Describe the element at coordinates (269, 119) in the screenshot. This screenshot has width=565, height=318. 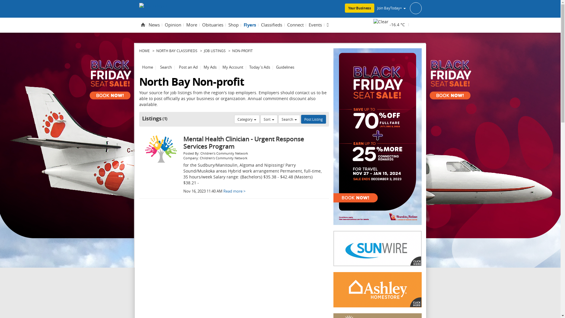
I see `Sort` at that location.